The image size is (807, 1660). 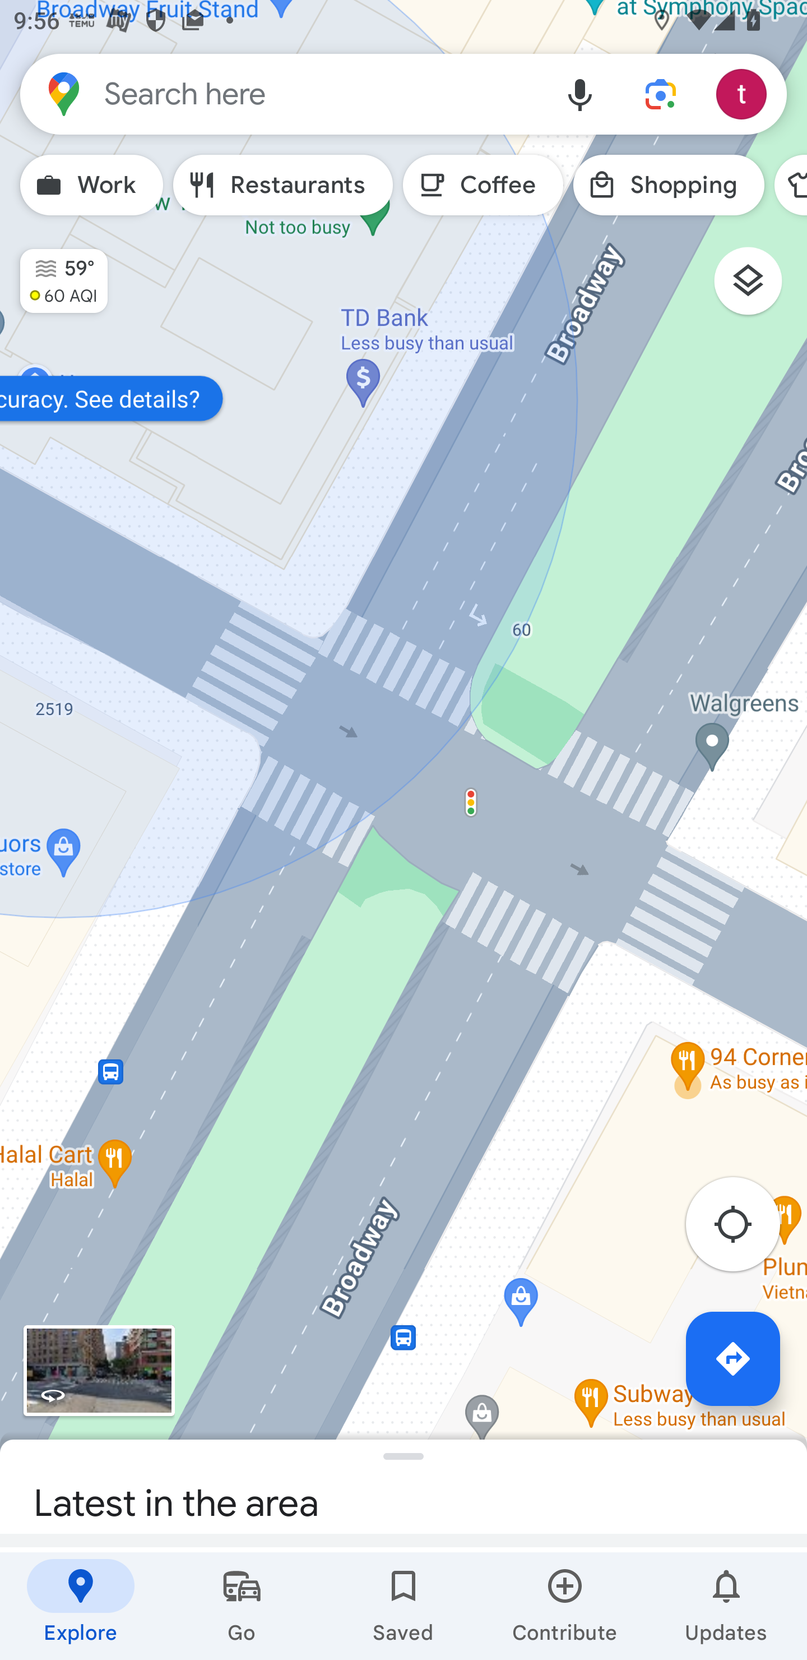 What do you see at coordinates (758, 288) in the screenshot?
I see `Layers` at bounding box center [758, 288].